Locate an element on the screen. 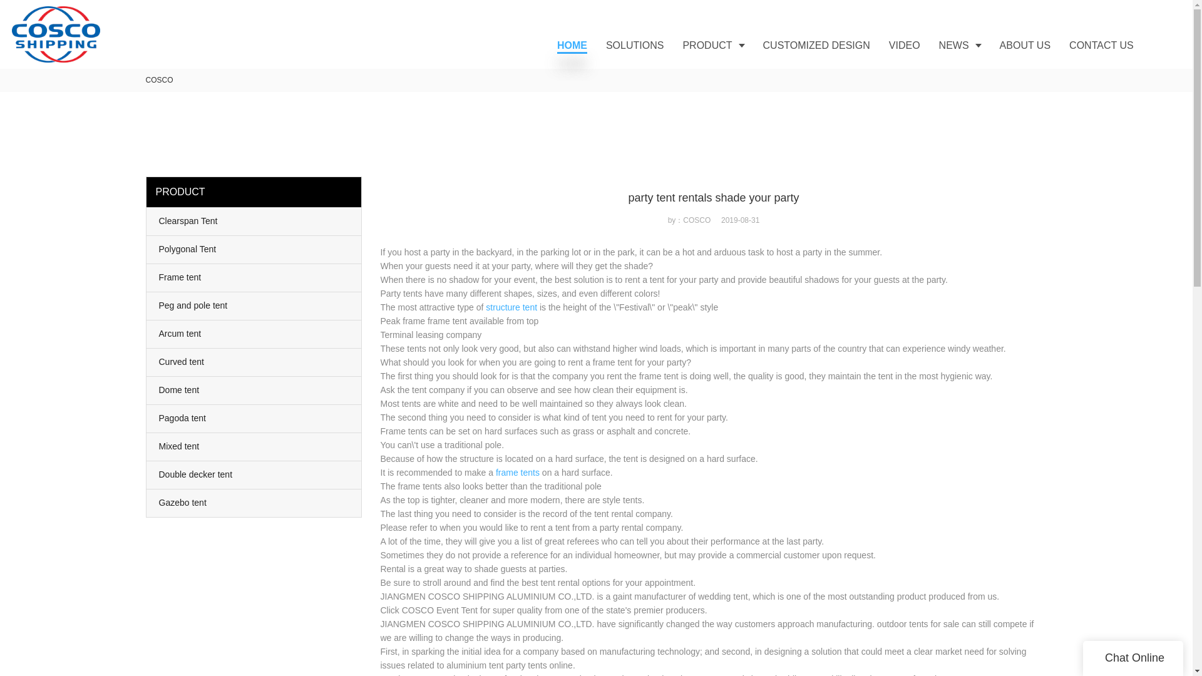 This screenshot has height=676, width=1202. Peg and pole tent is located at coordinates (254, 305).